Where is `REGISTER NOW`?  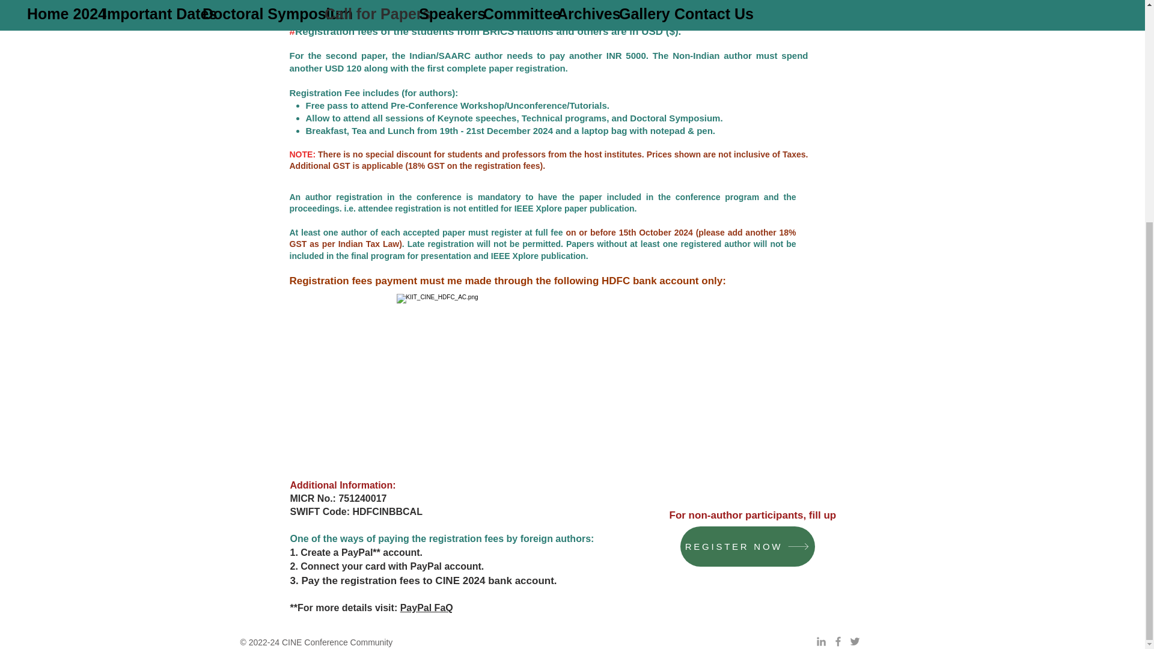
REGISTER NOW is located at coordinates (748, 546).